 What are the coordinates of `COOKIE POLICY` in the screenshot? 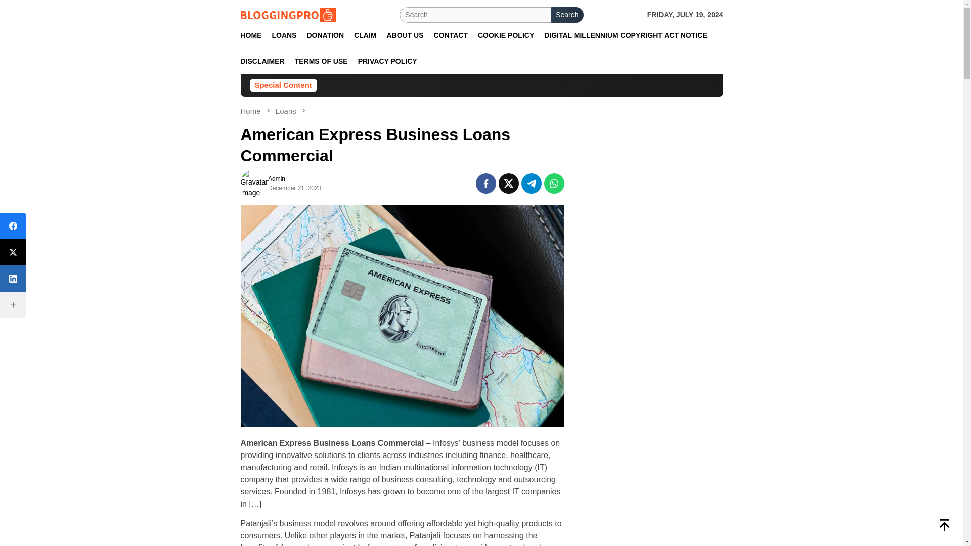 It's located at (506, 35).